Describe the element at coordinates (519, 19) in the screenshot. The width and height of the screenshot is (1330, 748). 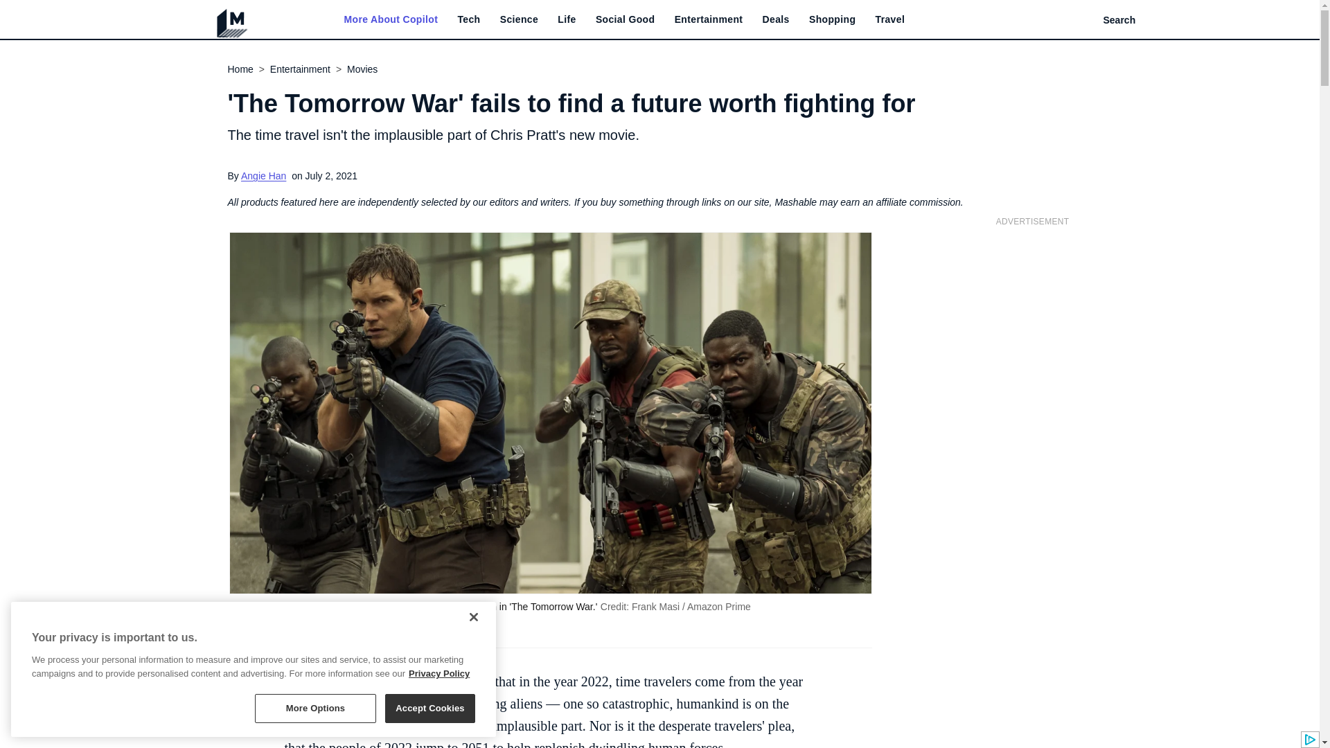
I see `Science` at that location.